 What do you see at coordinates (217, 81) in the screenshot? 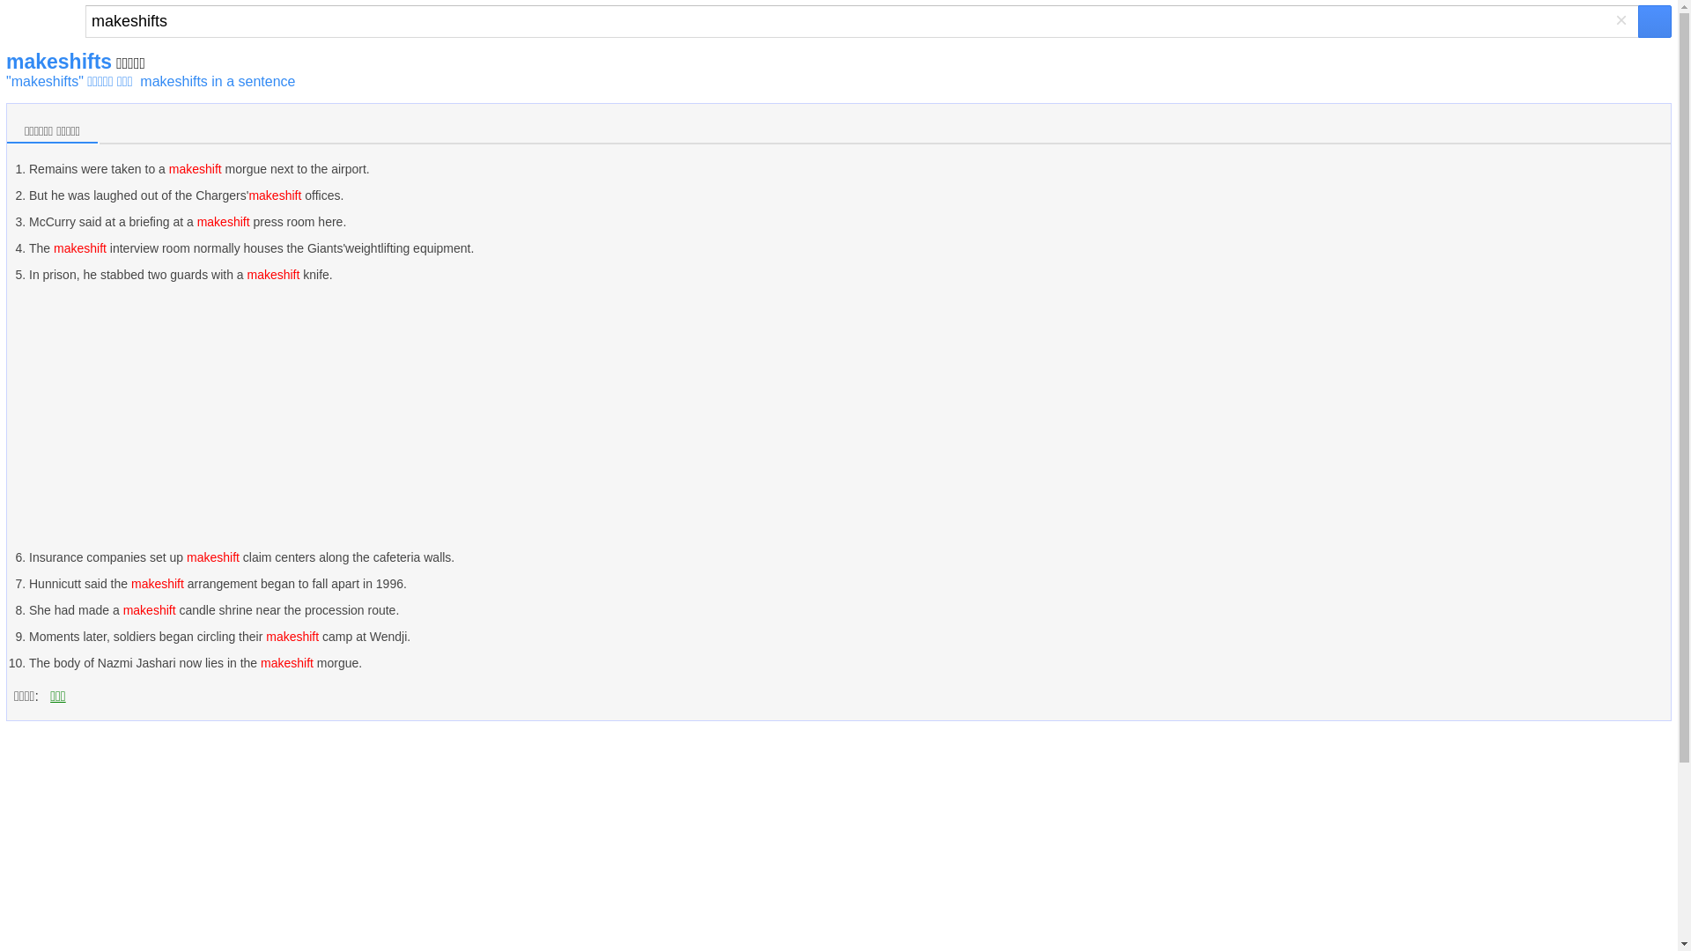
I see `makeshifts in a sentence` at bounding box center [217, 81].